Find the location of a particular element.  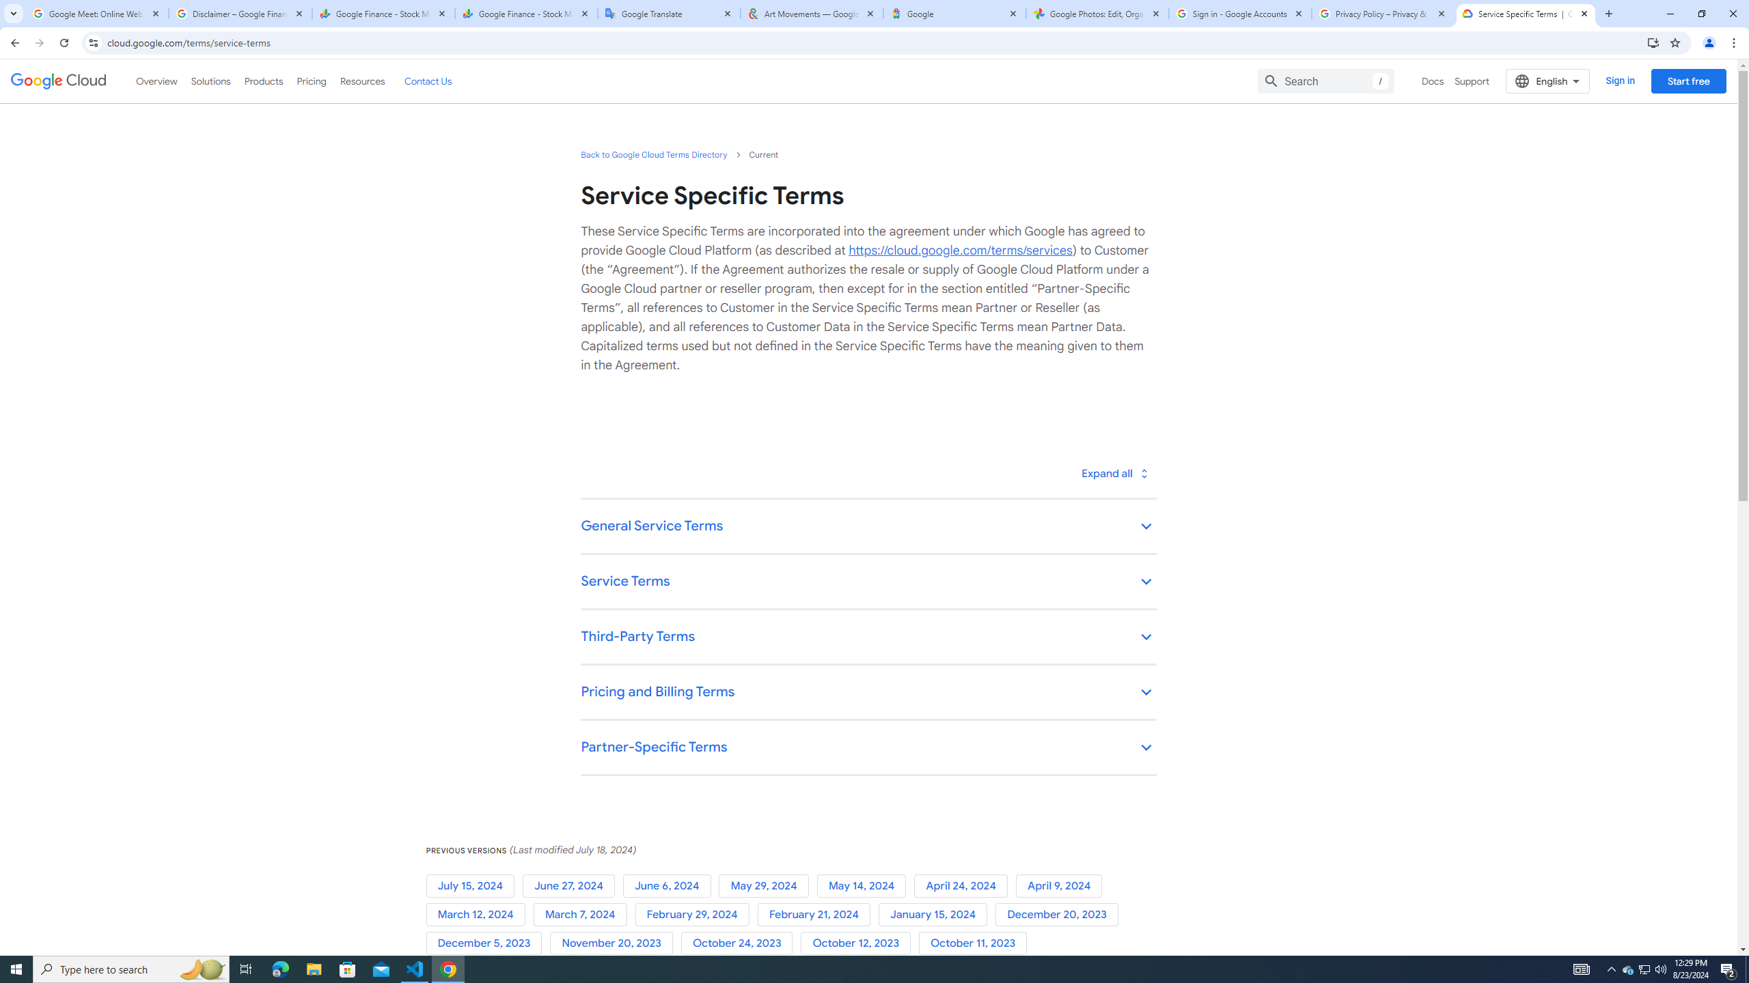

Back to Google Cloud Terms Directory is located at coordinates (653, 154).